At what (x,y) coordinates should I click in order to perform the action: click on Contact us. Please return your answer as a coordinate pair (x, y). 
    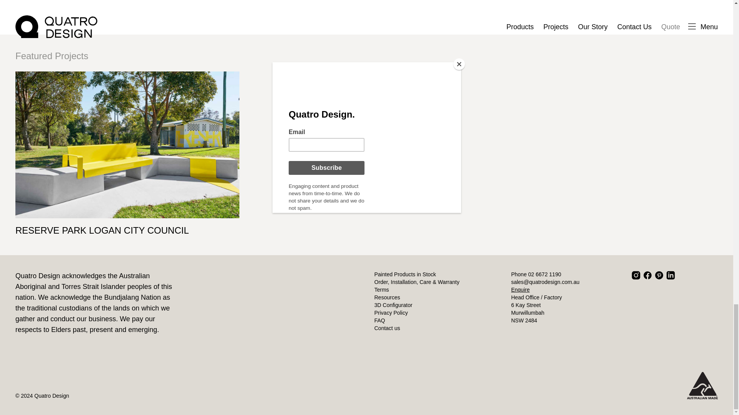
    Looking at the image, I should click on (386, 328).